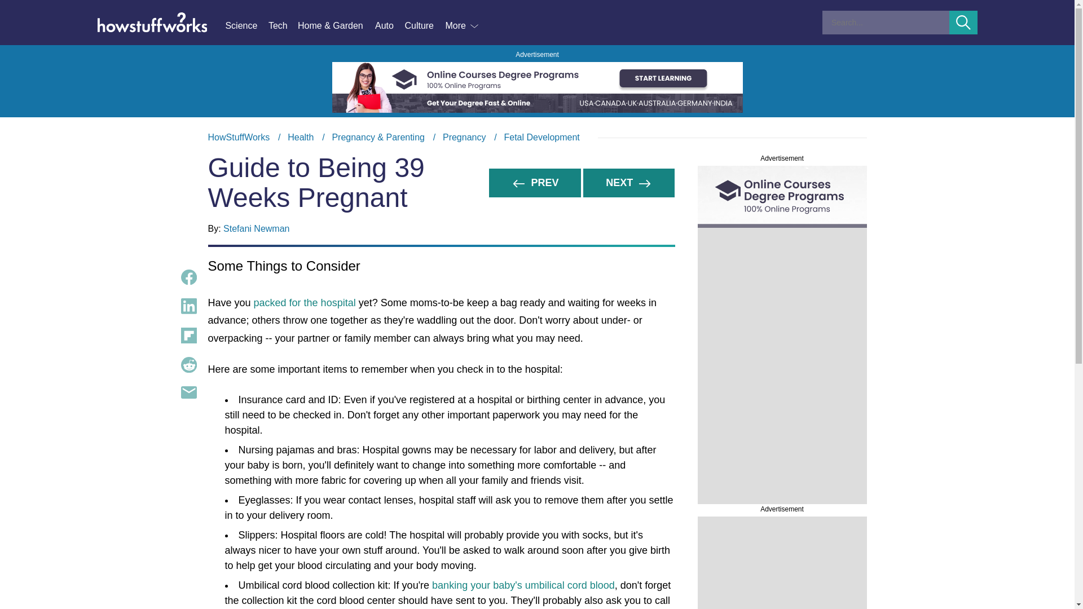  I want to click on Auto, so click(389, 26).